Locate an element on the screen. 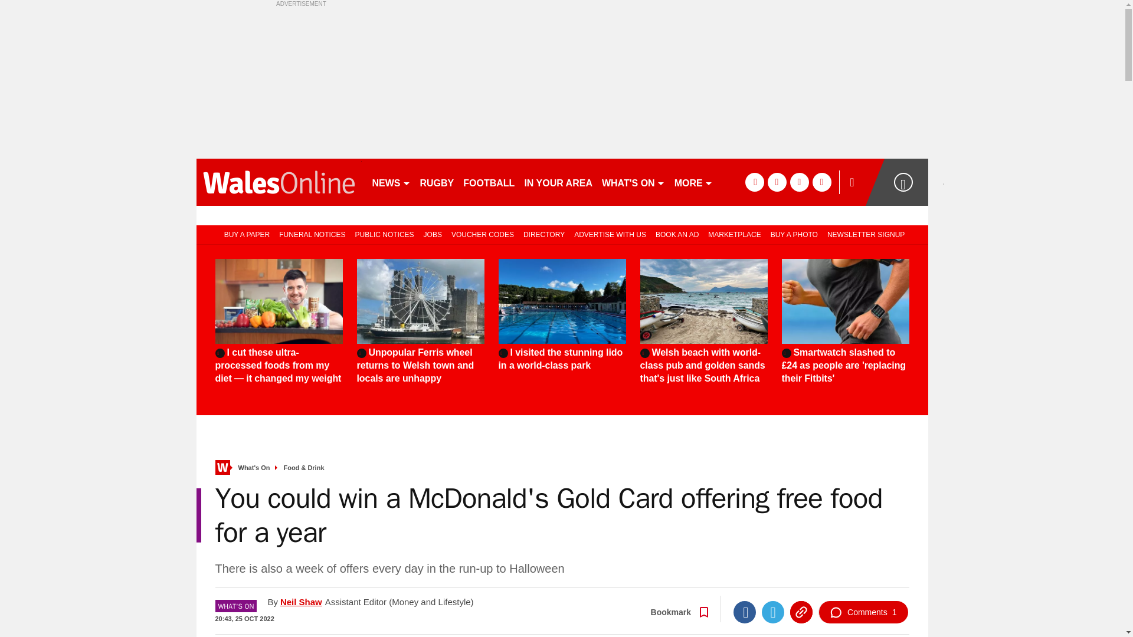  RUGBY is located at coordinates (437, 182).